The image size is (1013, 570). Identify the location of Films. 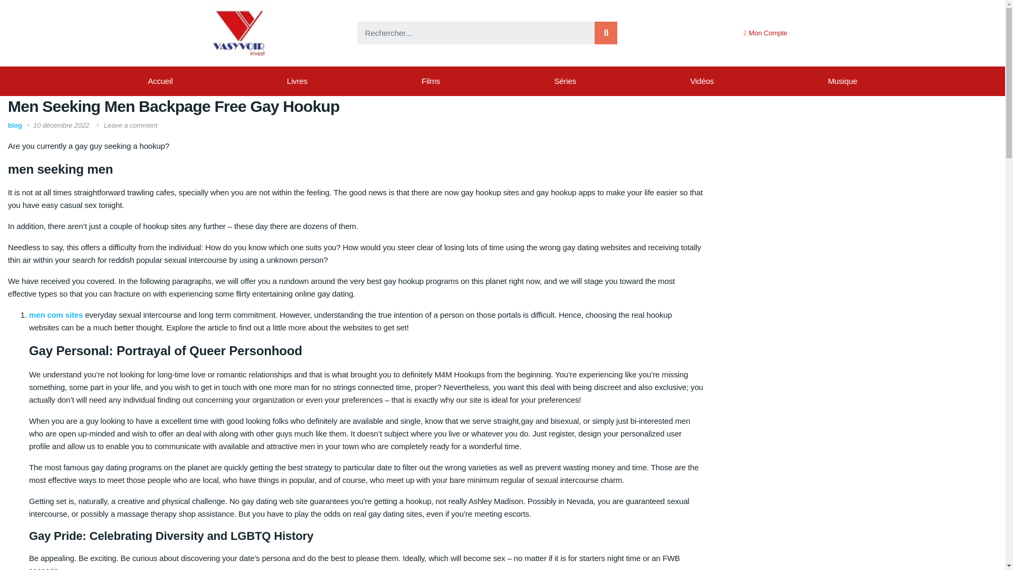
(431, 81).